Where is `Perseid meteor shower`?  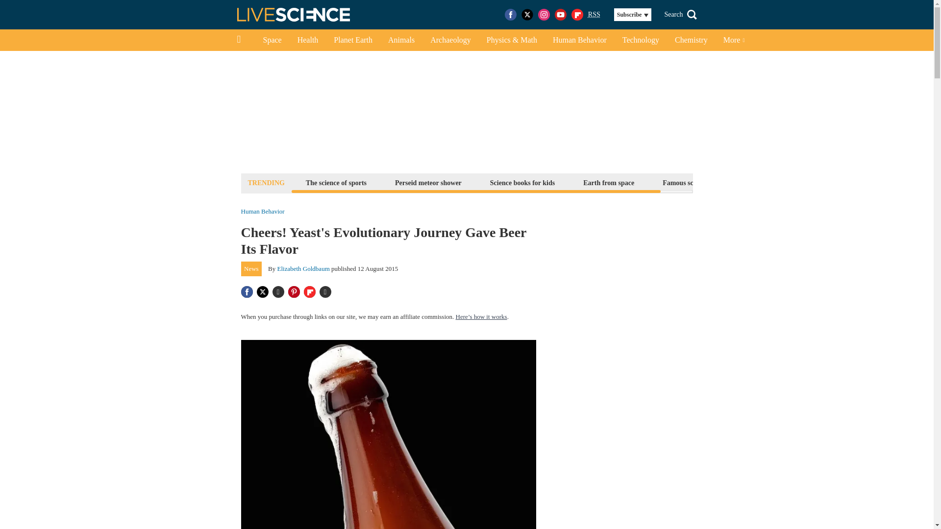 Perseid meteor shower is located at coordinates (428, 182).